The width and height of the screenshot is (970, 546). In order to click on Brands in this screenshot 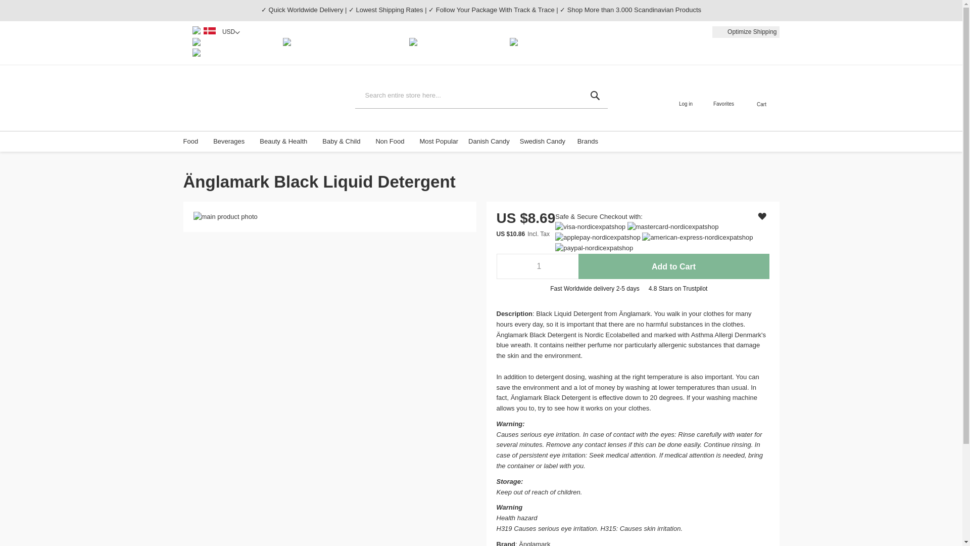, I will do `click(590, 142)`.